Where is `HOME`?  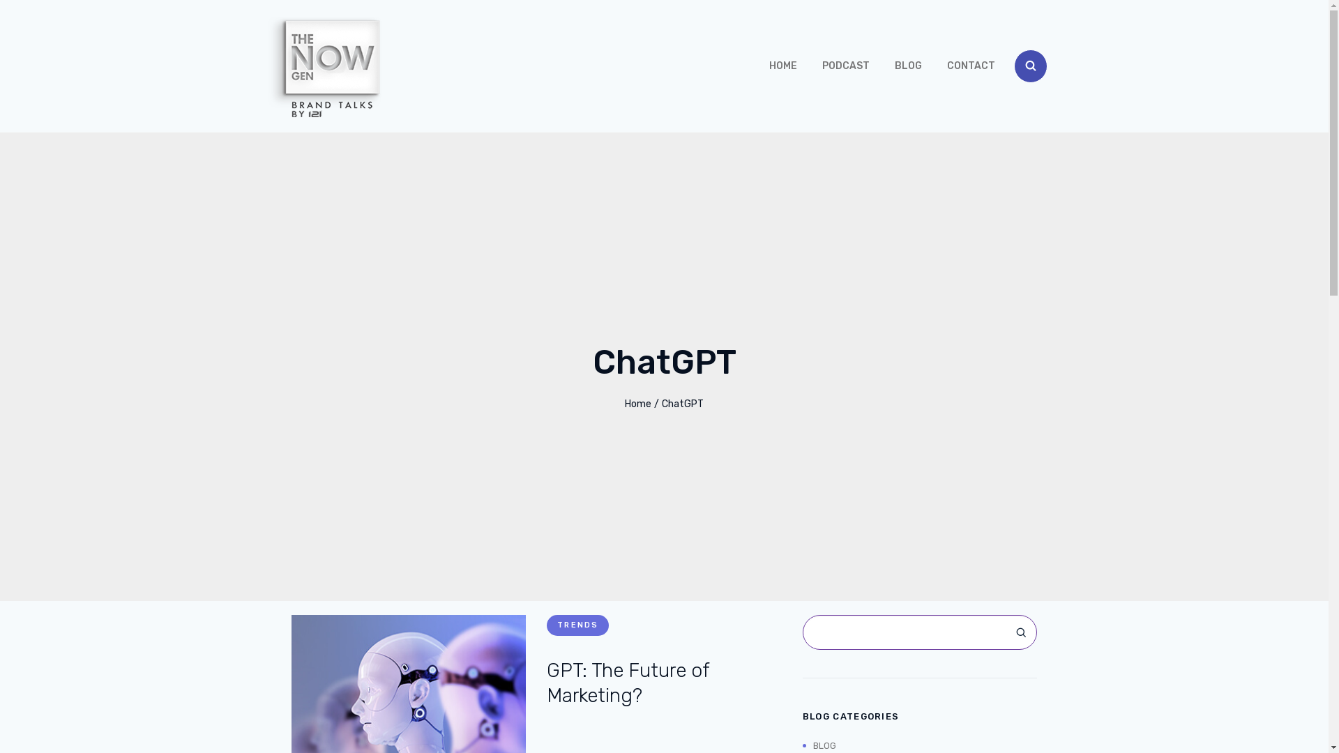
HOME is located at coordinates (783, 66).